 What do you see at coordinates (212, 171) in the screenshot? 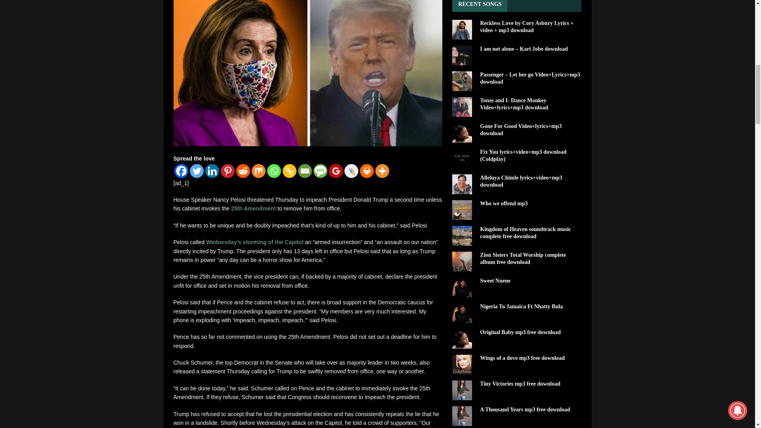
I see `Linkedin` at bounding box center [212, 171].